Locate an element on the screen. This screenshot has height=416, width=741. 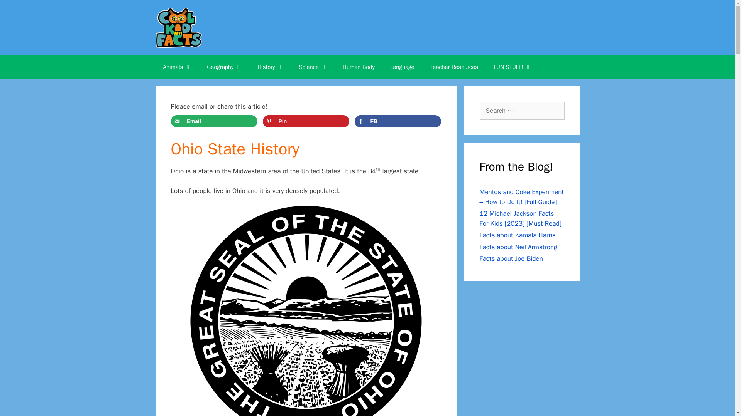
Animals is located at coordinates (177, 67).